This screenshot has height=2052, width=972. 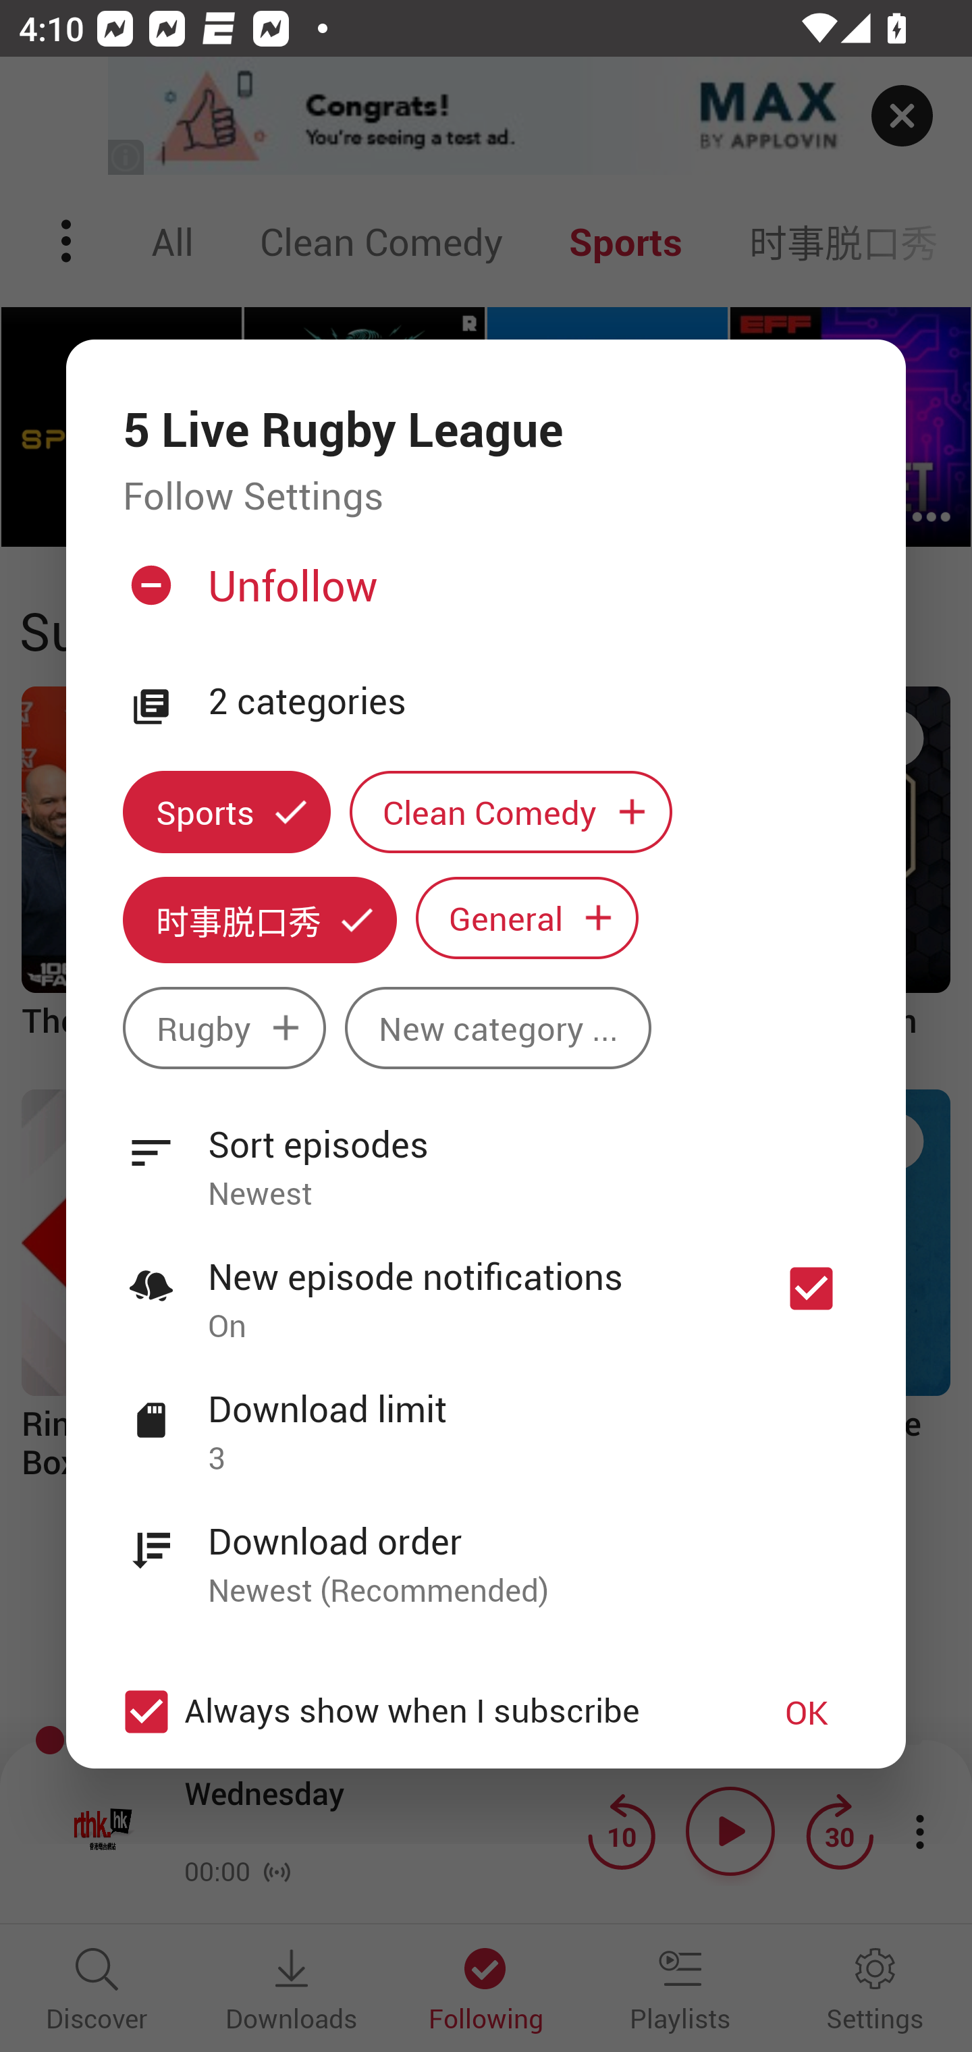 What do you see at coordinates (511, 813) in the screenshot?
I see `Clean Comedy` at bounding box center [511, 813].